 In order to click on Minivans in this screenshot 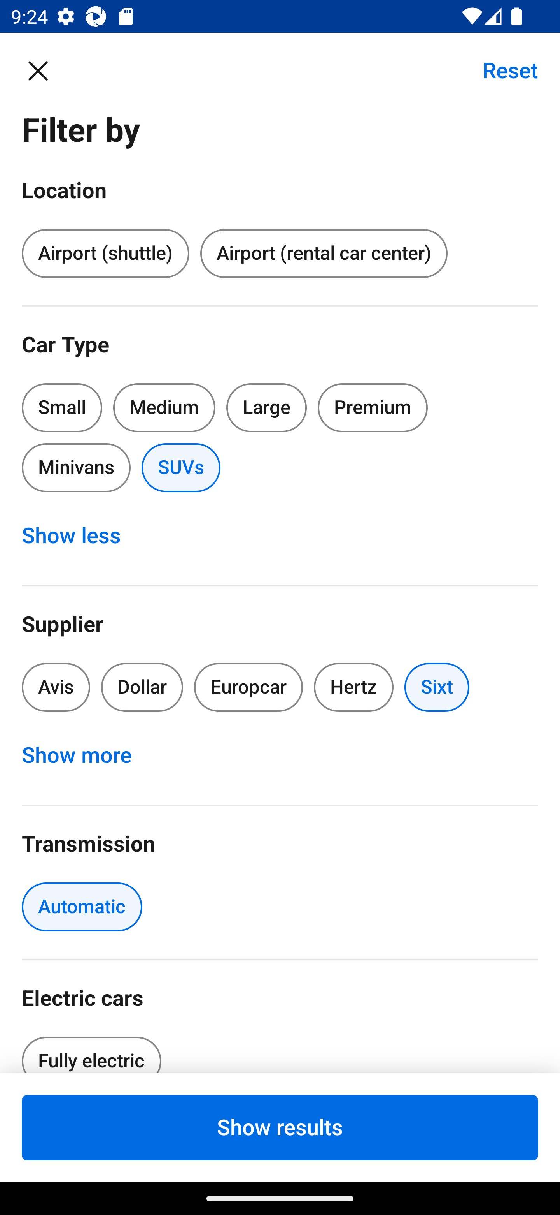, I will do `click(76, 467)`.